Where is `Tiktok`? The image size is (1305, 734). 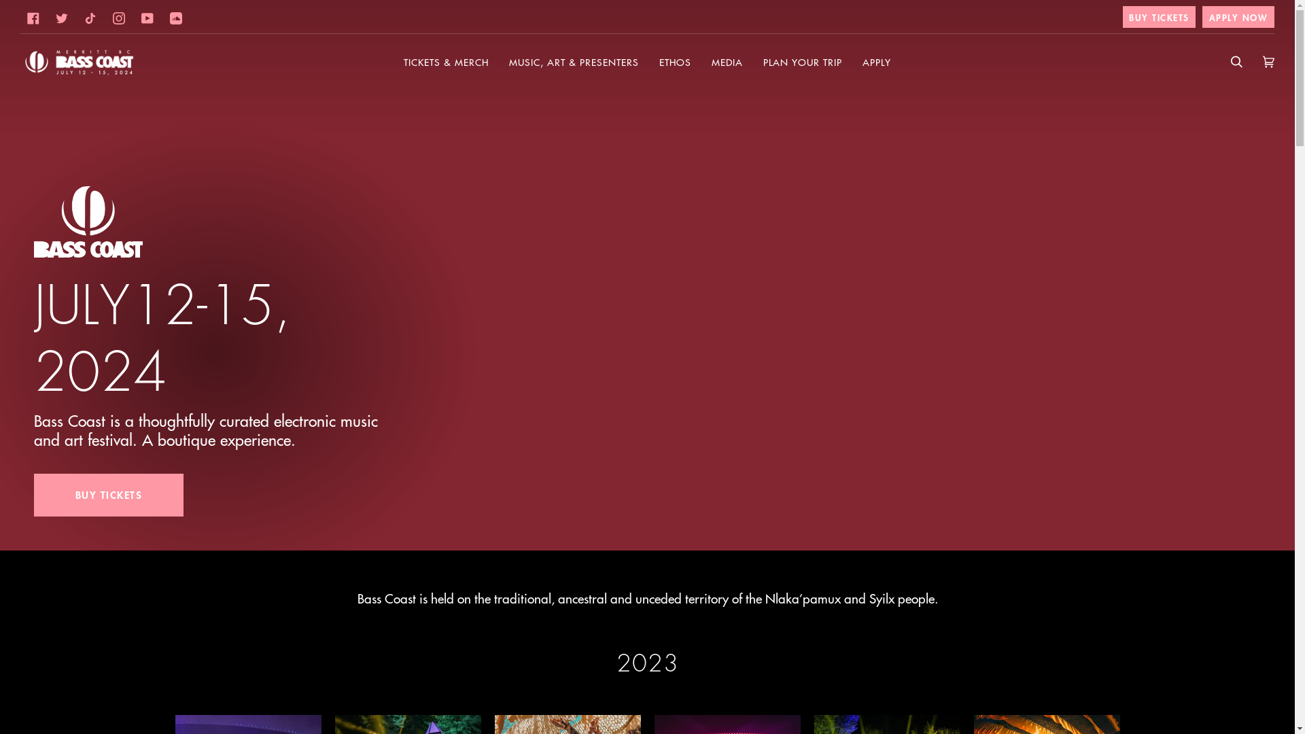 Tiktok is located at coordinates (90, 18).